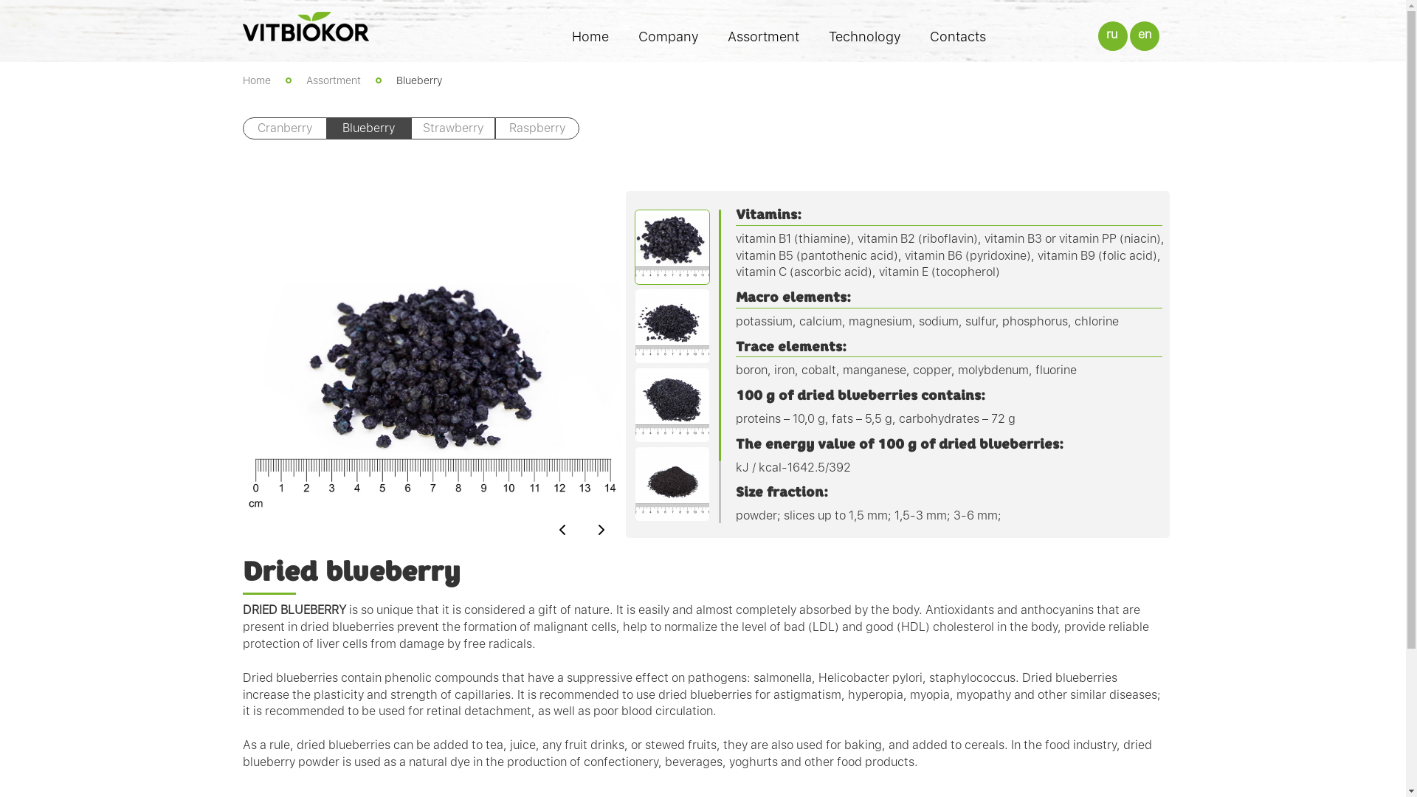  Describe the element at coordinates (763, 40) in the screenshot. I see `Assortment` at that location.